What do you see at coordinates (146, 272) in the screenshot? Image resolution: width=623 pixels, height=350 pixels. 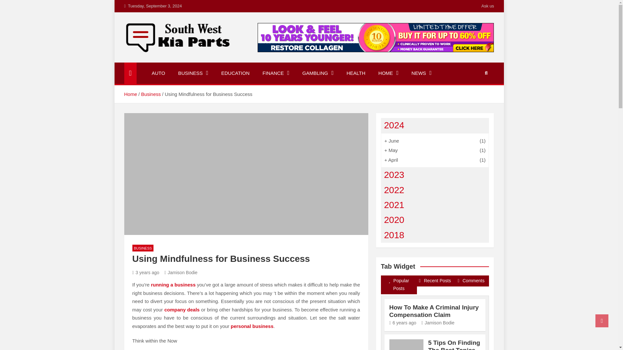 I see `Using Mindfulness for Business Success` at bounding box center [146, 272].